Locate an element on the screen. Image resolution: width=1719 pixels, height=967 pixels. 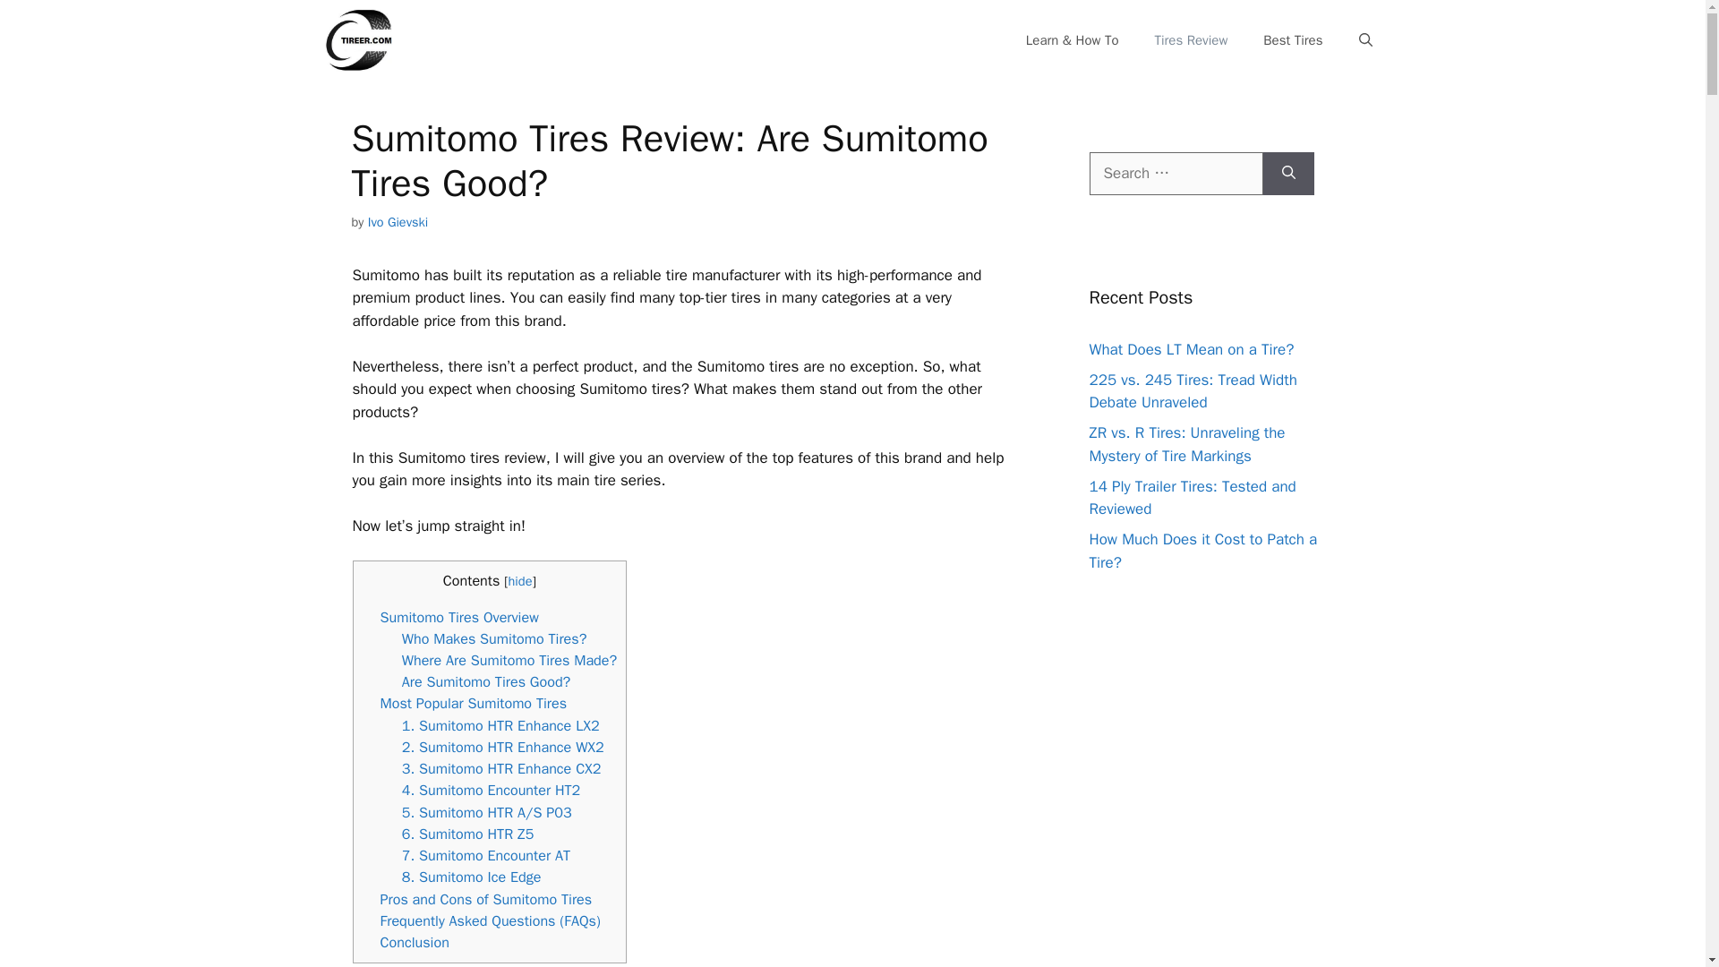
Pros and Cons of Sumitomo Tires is located at coordinates (485, 899).